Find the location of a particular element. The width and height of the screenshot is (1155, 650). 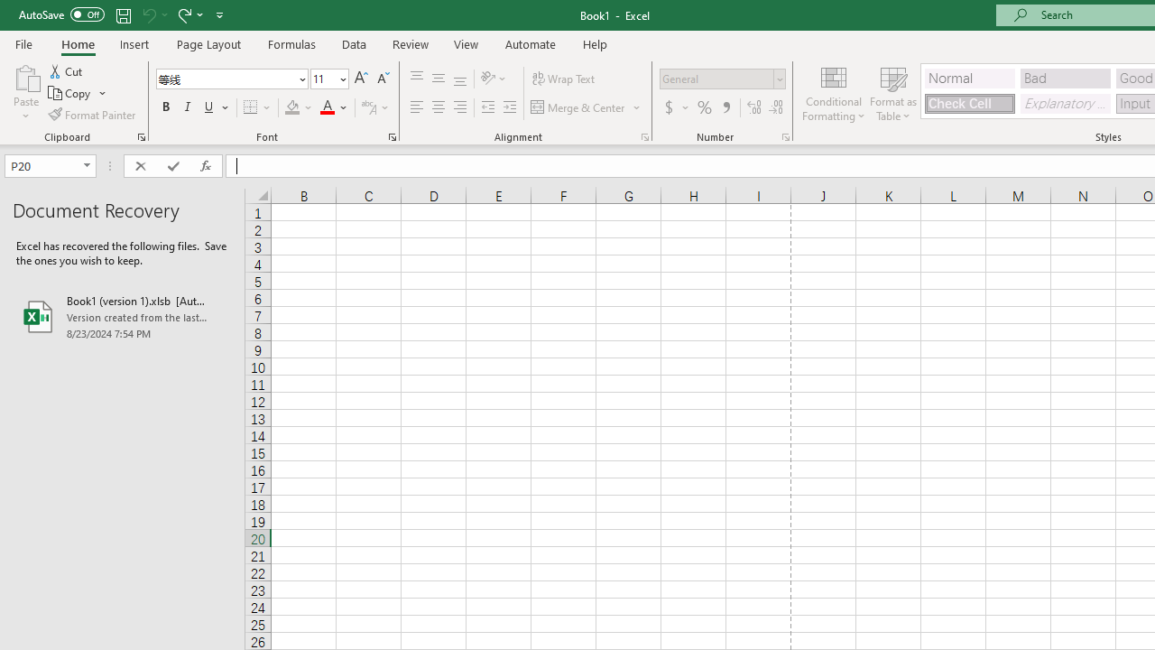

Decrease Font Size is located at coordinates (383, 79).